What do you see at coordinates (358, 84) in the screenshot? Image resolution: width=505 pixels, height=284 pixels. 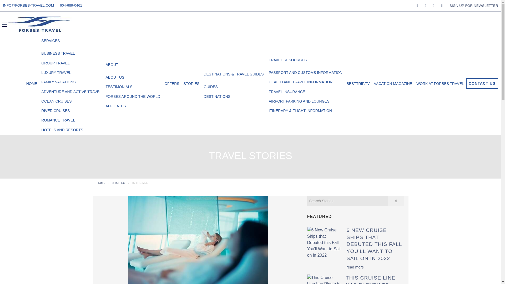 I see `BESTTRIP.TV` at bounding box center [358, 84].